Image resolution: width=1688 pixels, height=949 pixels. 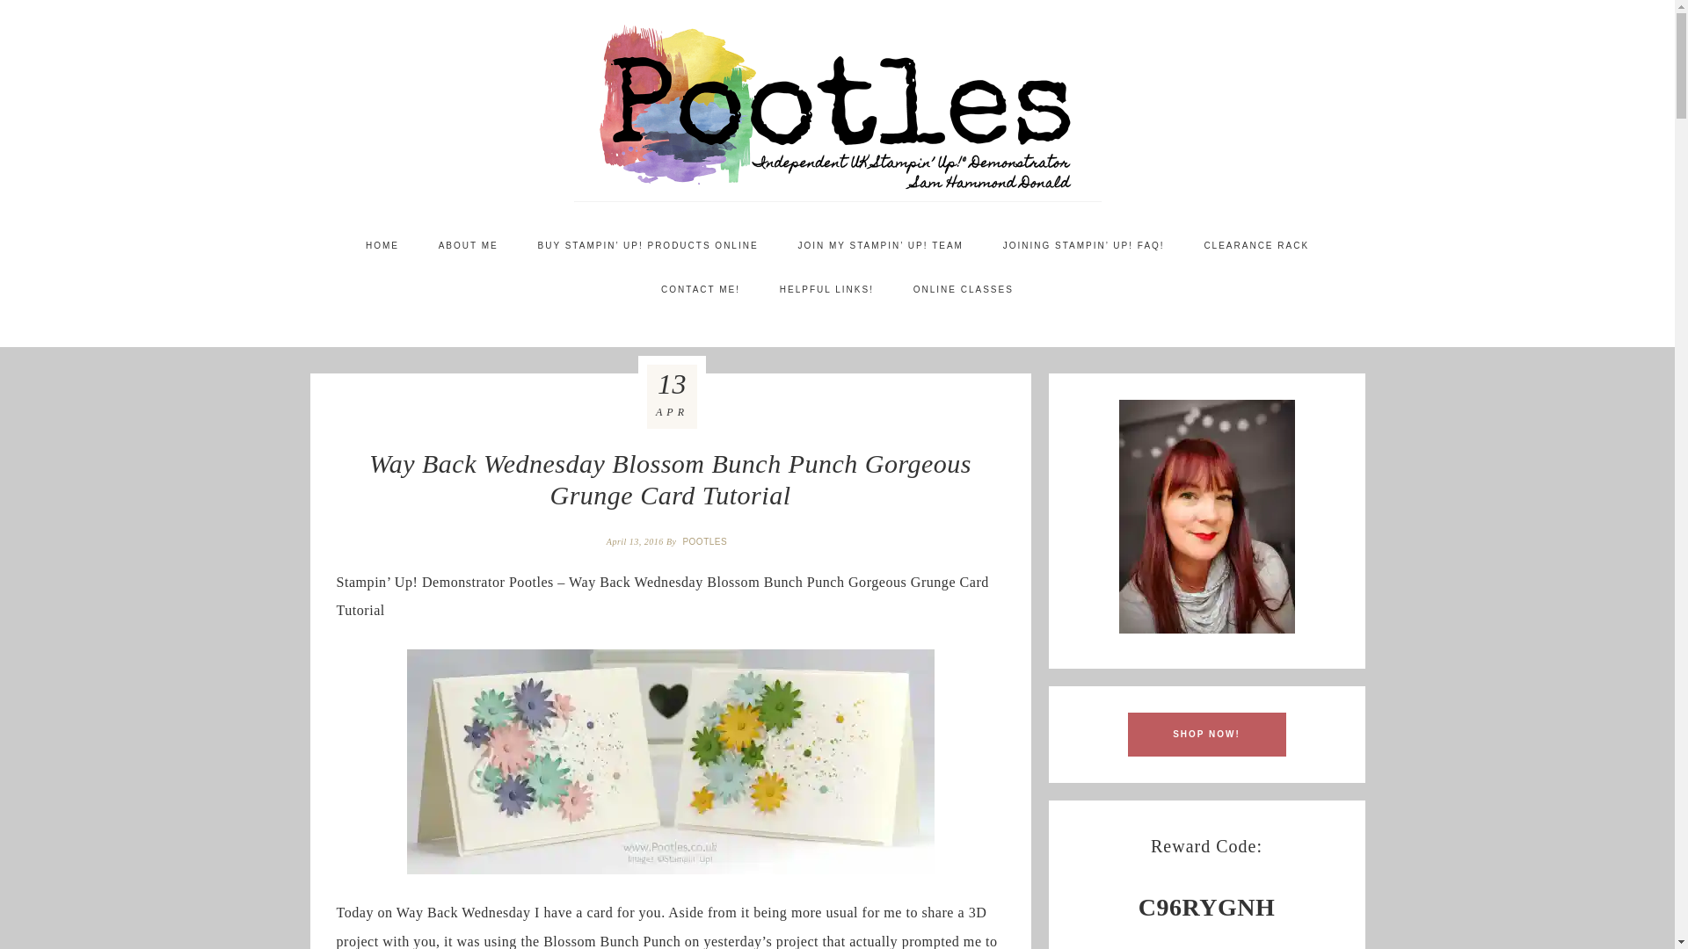 I want to click on CLEARANCE RACK, so click(x=1256, y=245).